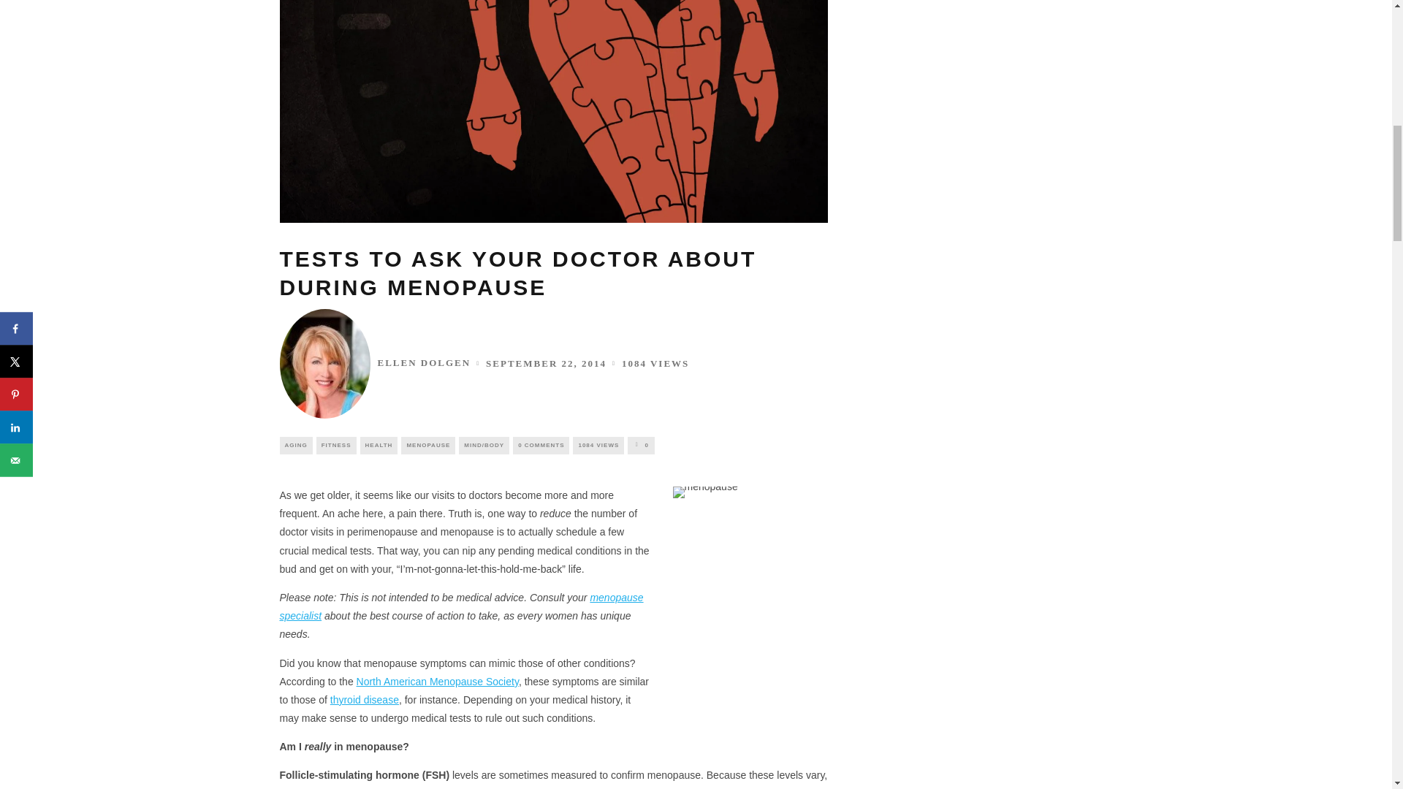 This screenshot has width=1403, height=789. Describe the element at coordinates (379, 446) in the screenshot. I see `View all posts in Health` at that location.